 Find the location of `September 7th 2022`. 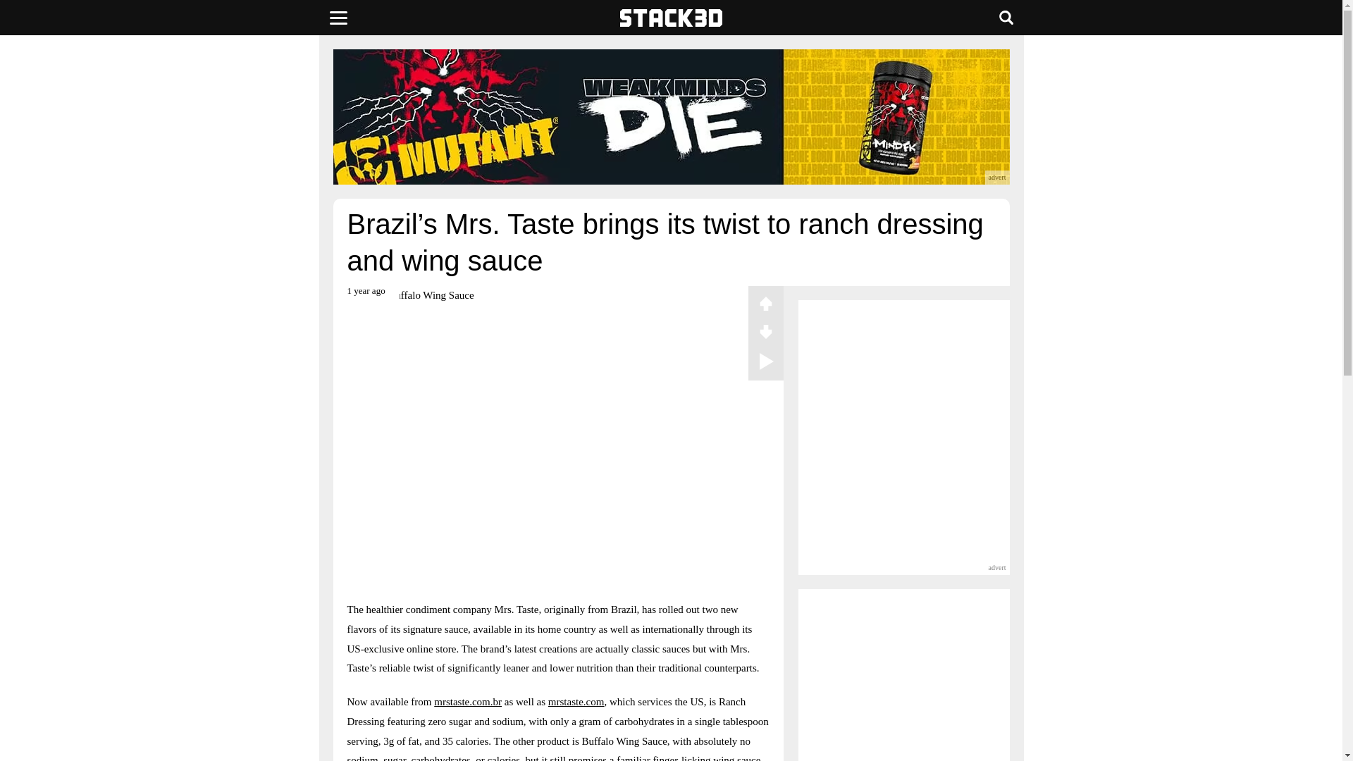

September 7th 2022 is located at coordinates (366, 296).